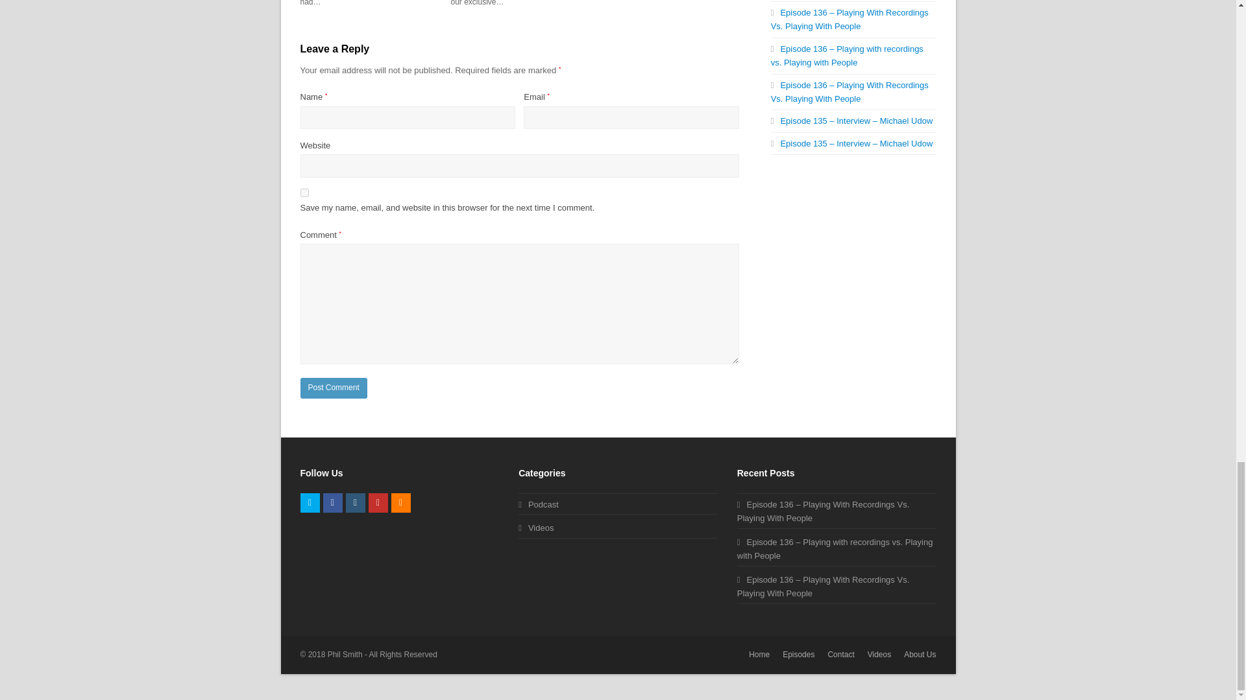 The width and height of the screenshot is (1246, 700). Describe the element at coordinates (304, 192) in the screenshot. I see `yes` at that location.